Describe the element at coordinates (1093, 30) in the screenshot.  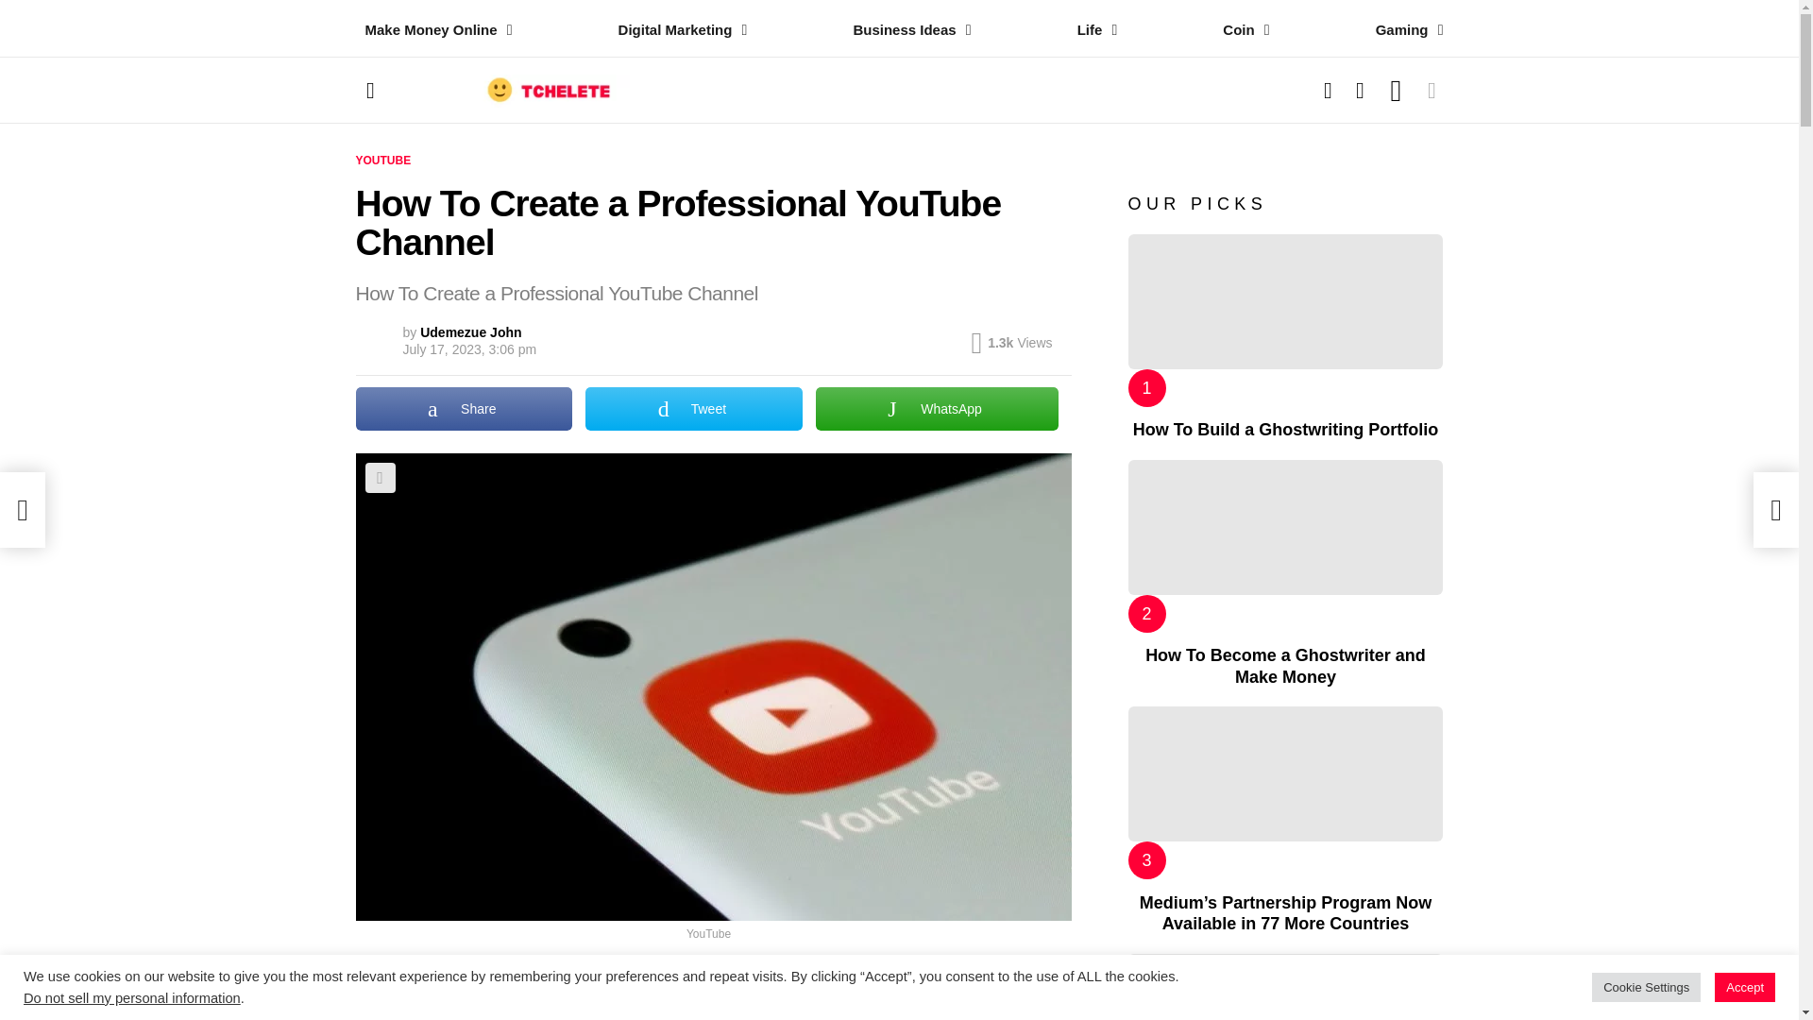
I see `Life` at that location.